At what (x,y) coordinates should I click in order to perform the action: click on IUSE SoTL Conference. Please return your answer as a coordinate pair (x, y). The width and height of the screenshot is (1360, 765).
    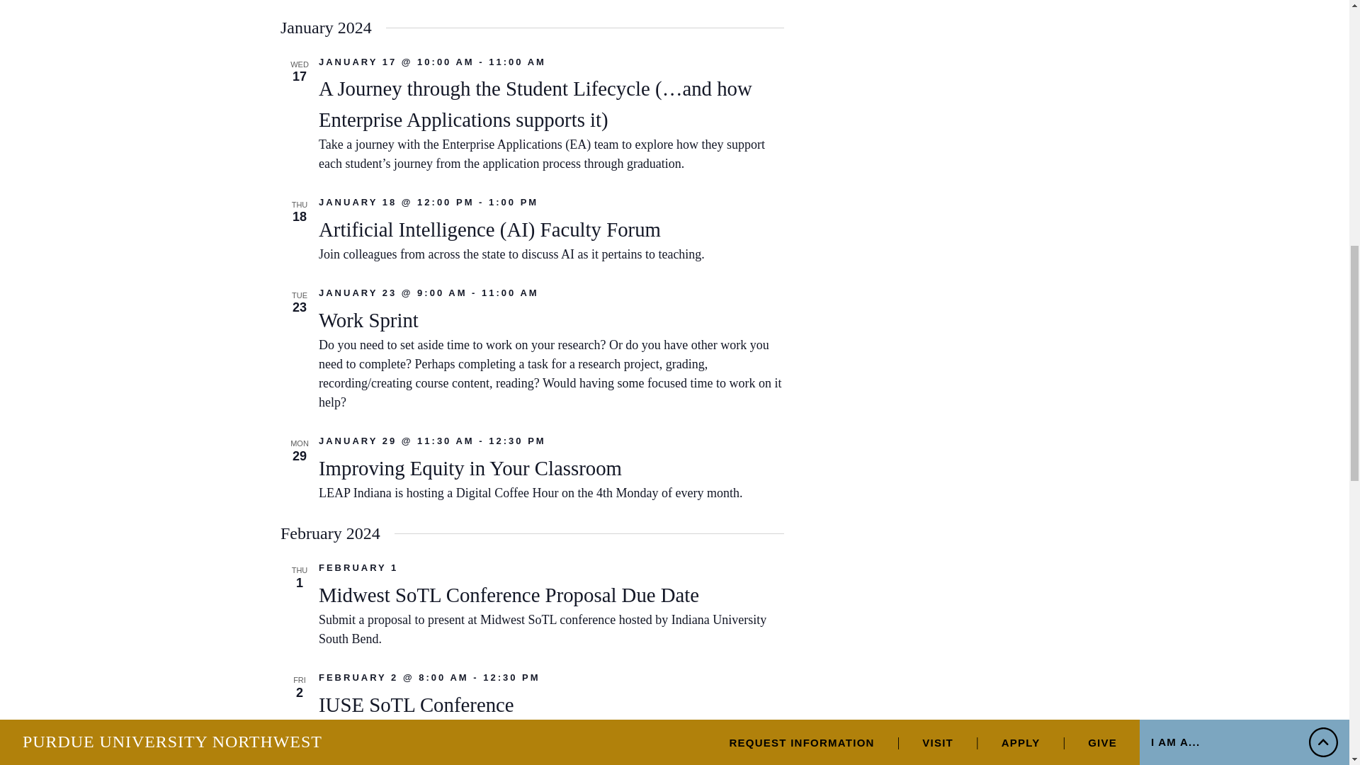
    Looking at the image, I should click on (416, 704).